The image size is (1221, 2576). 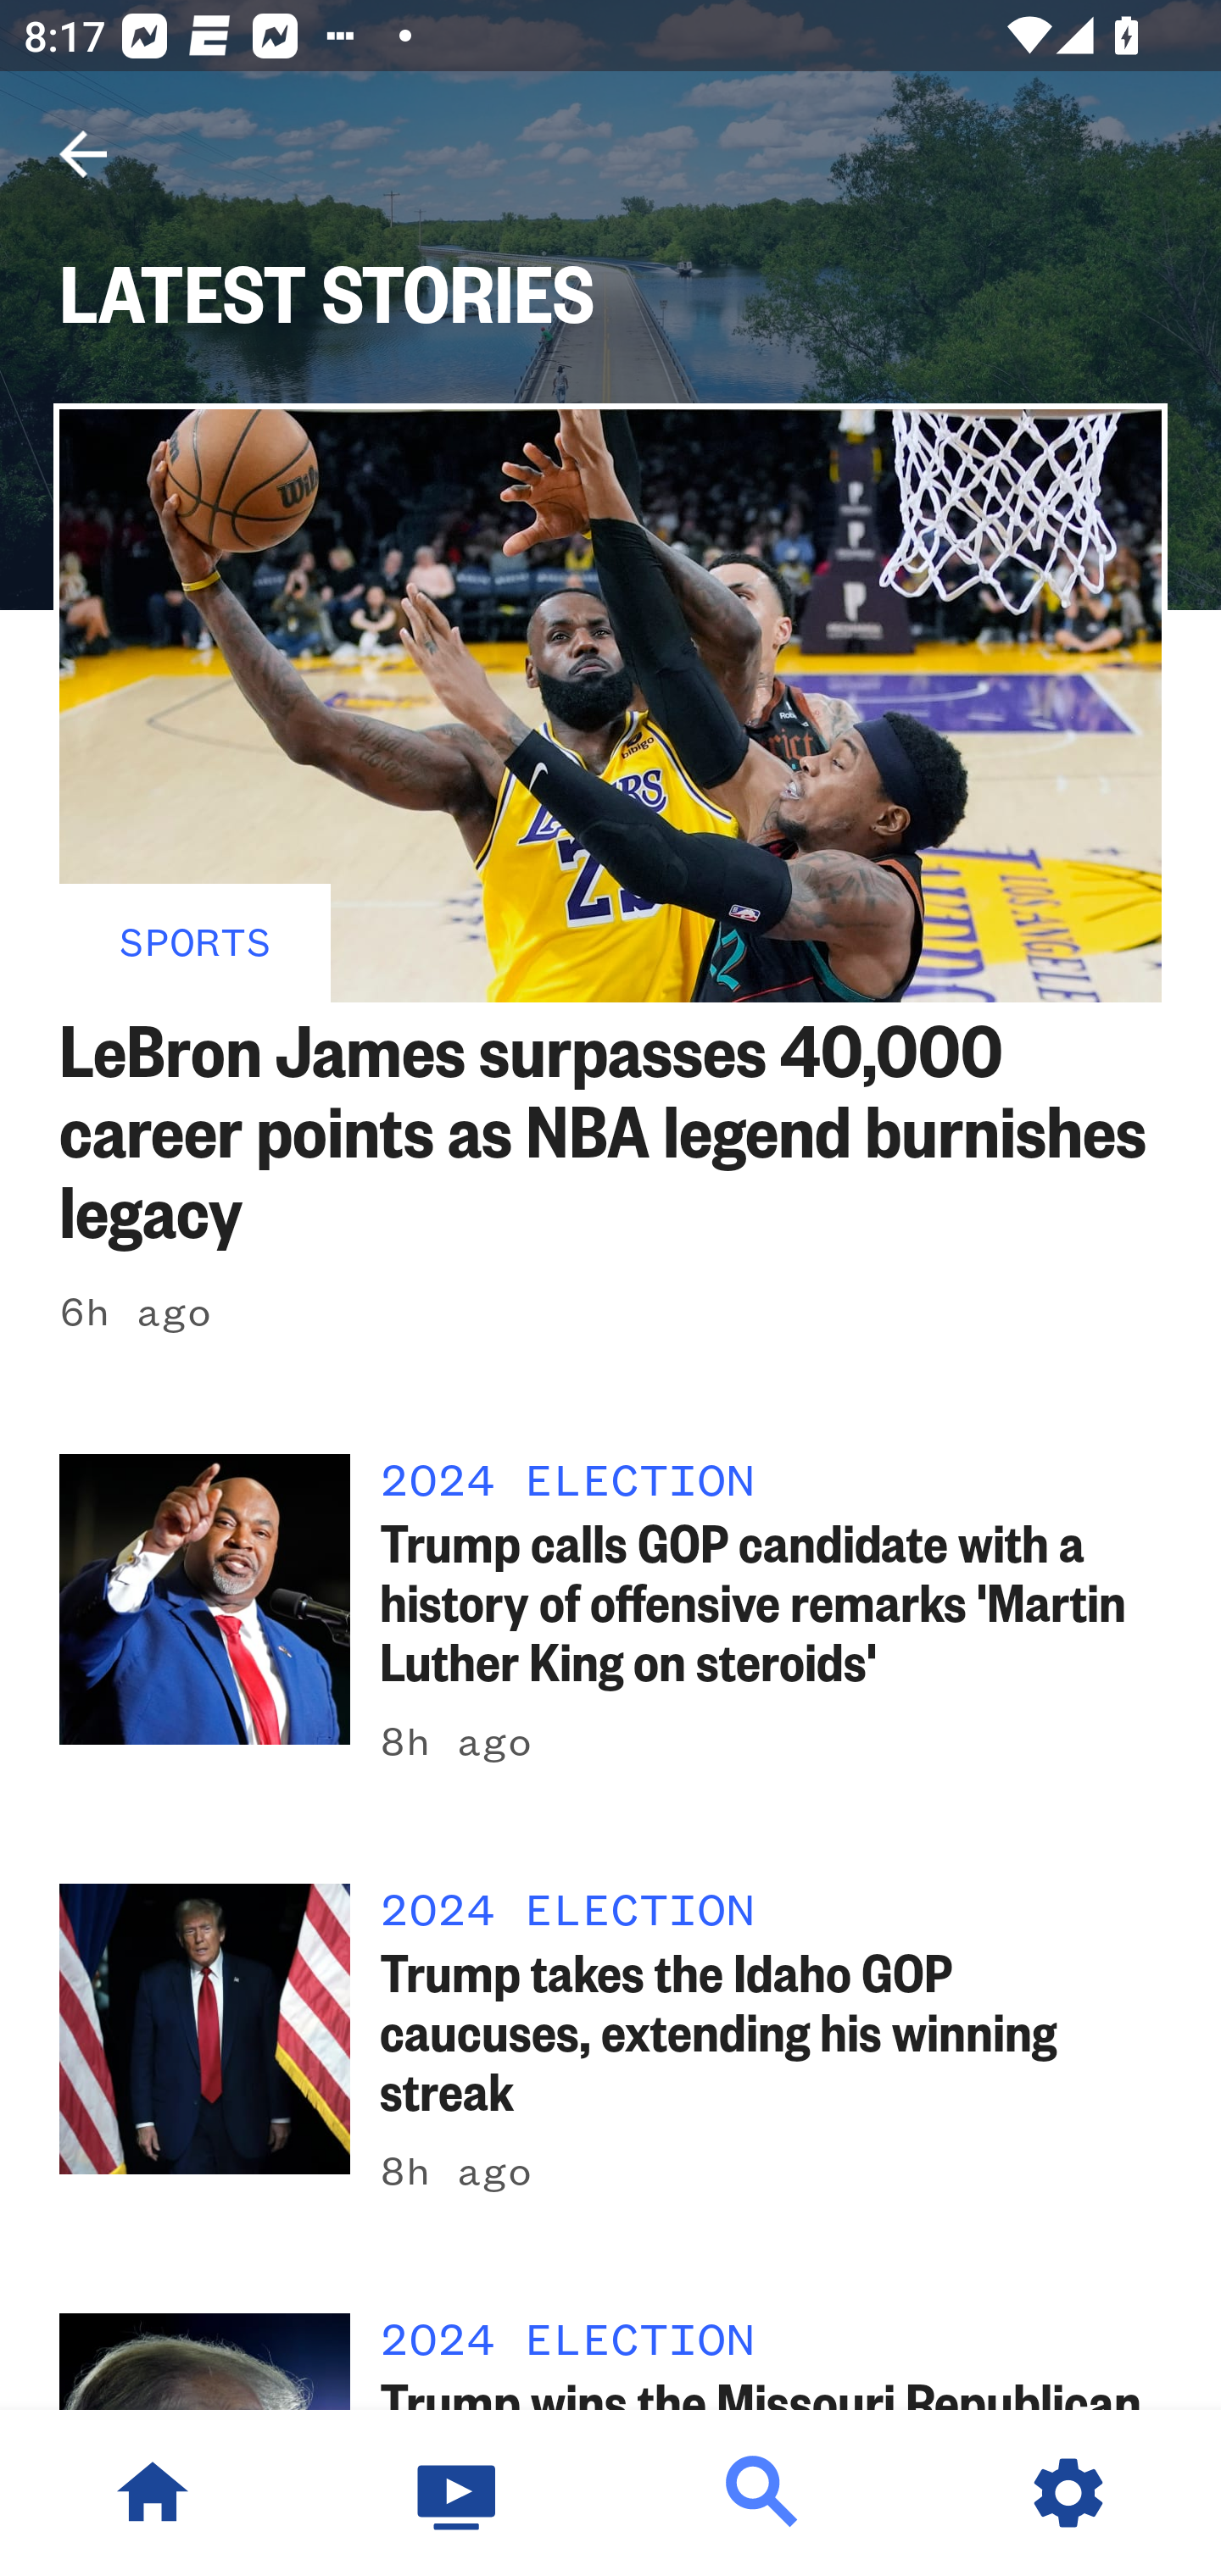 What do you see at coordinates (1068, 2493) in the screenshot?
I see `Settings` at bounding box center [1068, 2493].